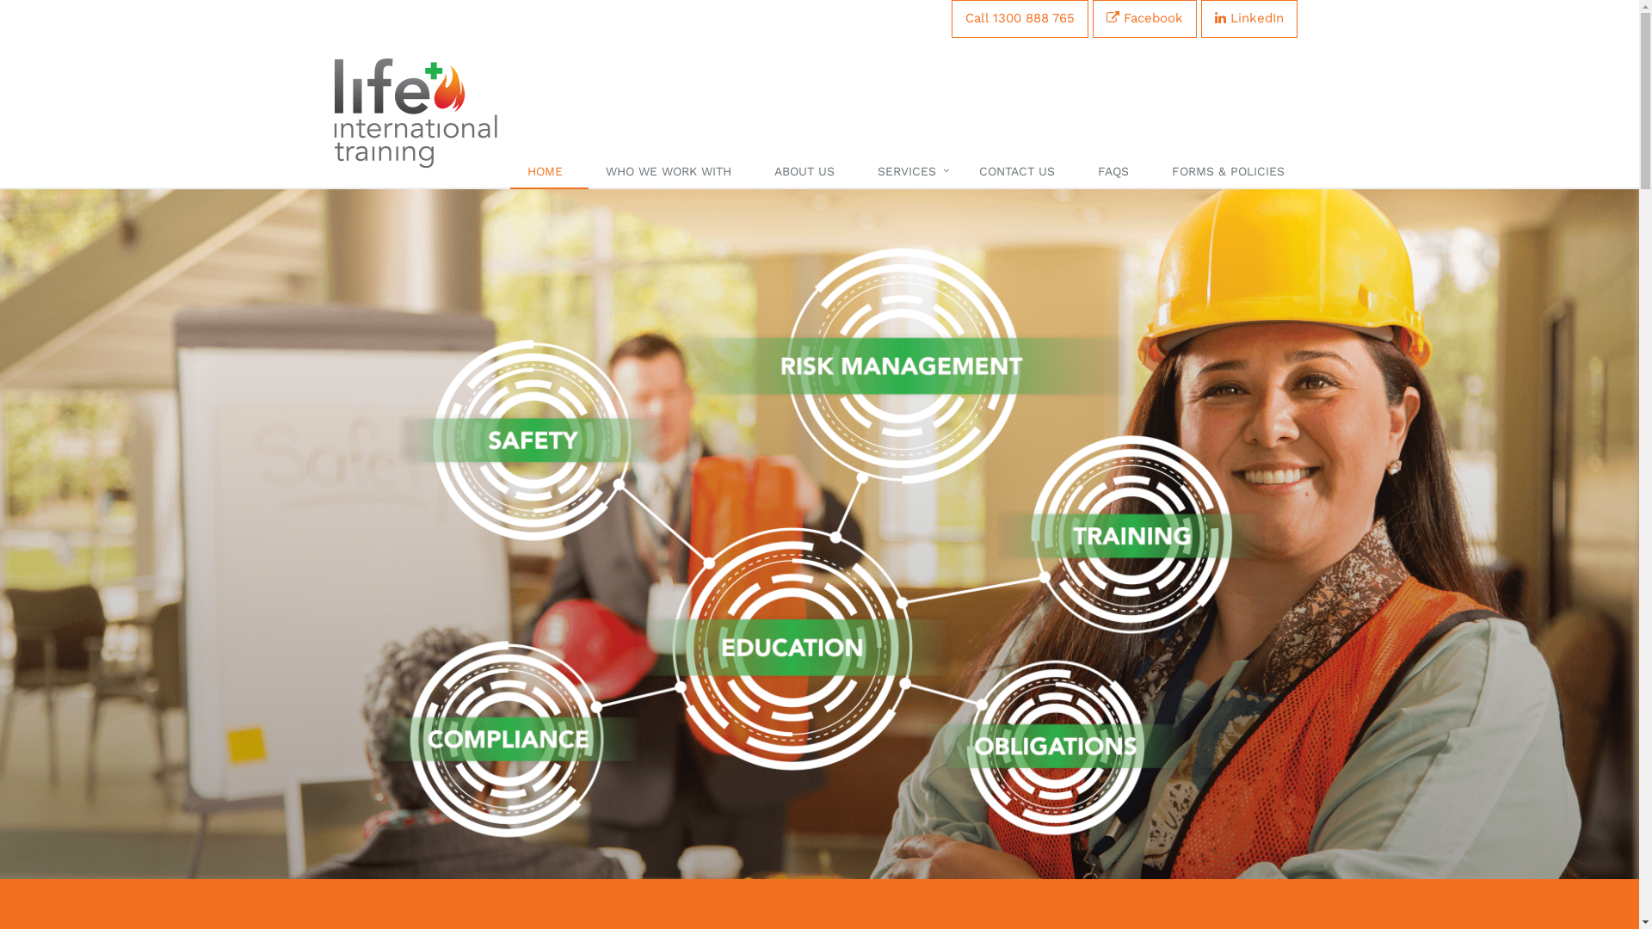 This screenshot has height=929, width=1652. What do you see at coordinates (809, 172) in the screenshot?
I see `ABOUT US` at bounding box center [809, 172].